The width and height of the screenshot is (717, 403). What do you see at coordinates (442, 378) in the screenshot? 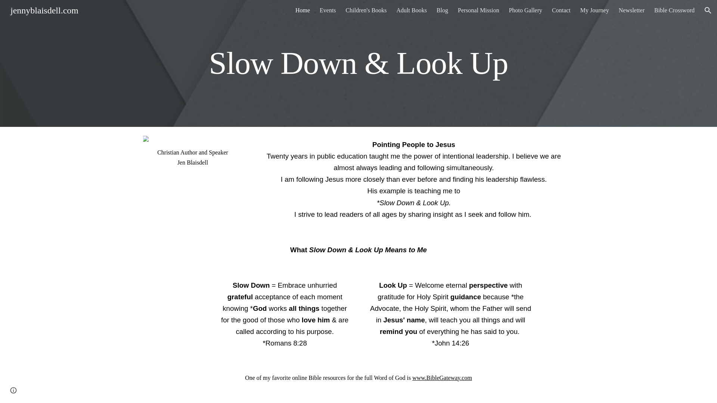
I see `www.BibleGateway.com` at bounding box center [442, 378].